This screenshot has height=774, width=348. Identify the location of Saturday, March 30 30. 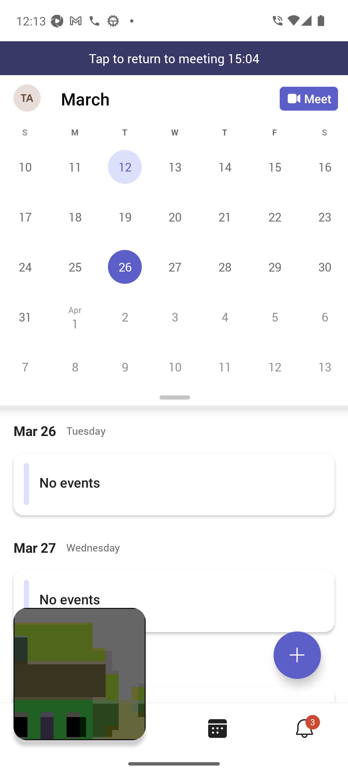
(324, 266).